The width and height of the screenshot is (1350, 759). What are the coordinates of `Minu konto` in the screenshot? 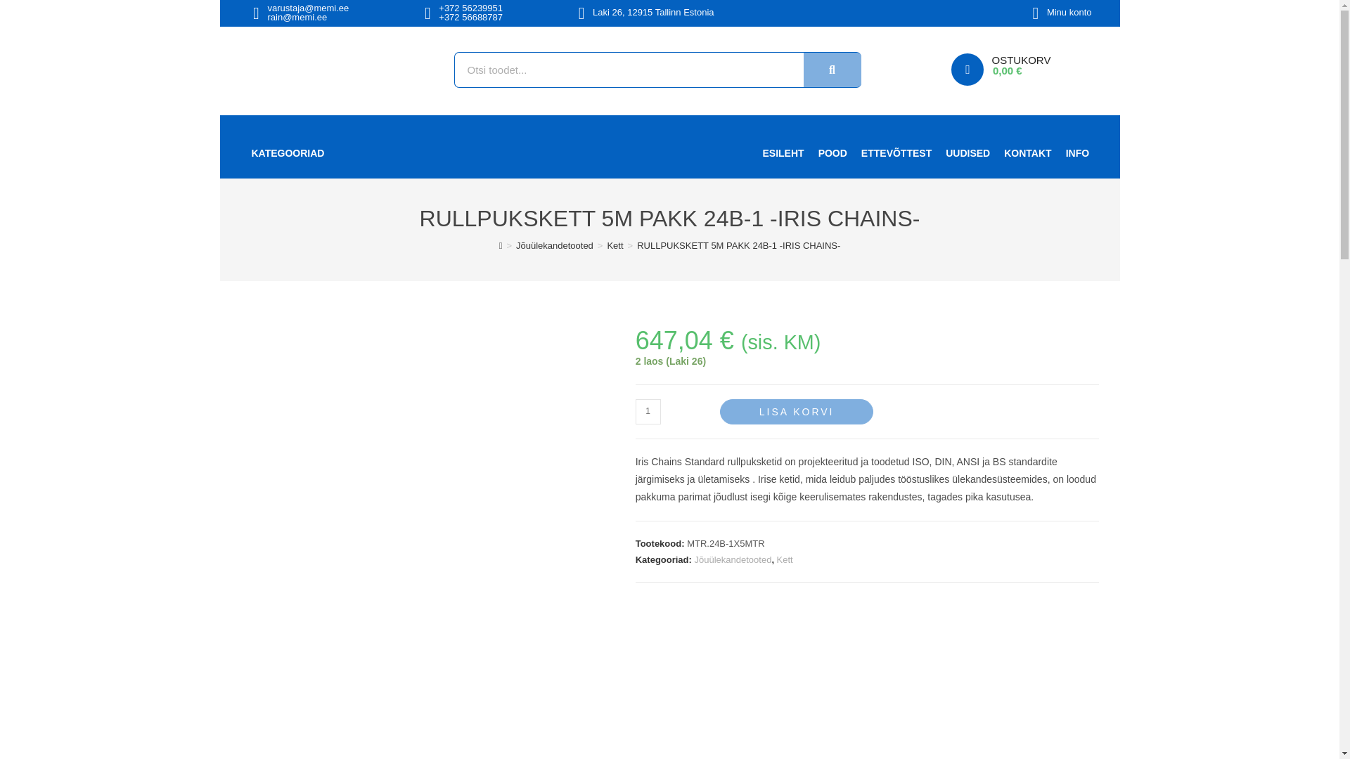 It's located at (1069, 11).